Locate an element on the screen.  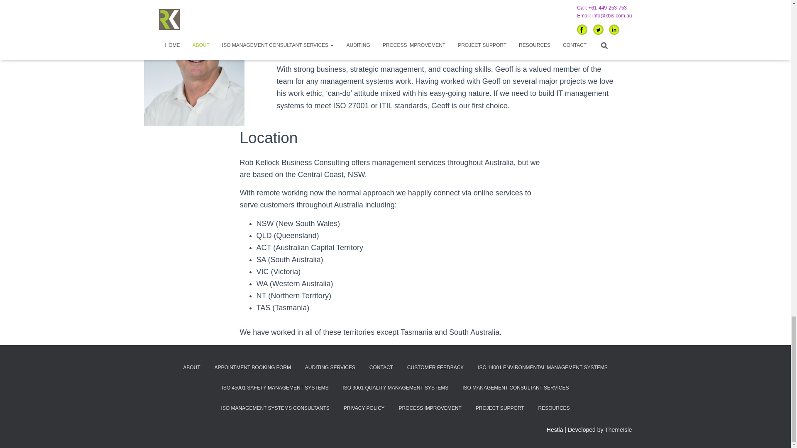
ISO MANAGEMENT CONSULTANT SERVICES is located at coordinates (515, 388).